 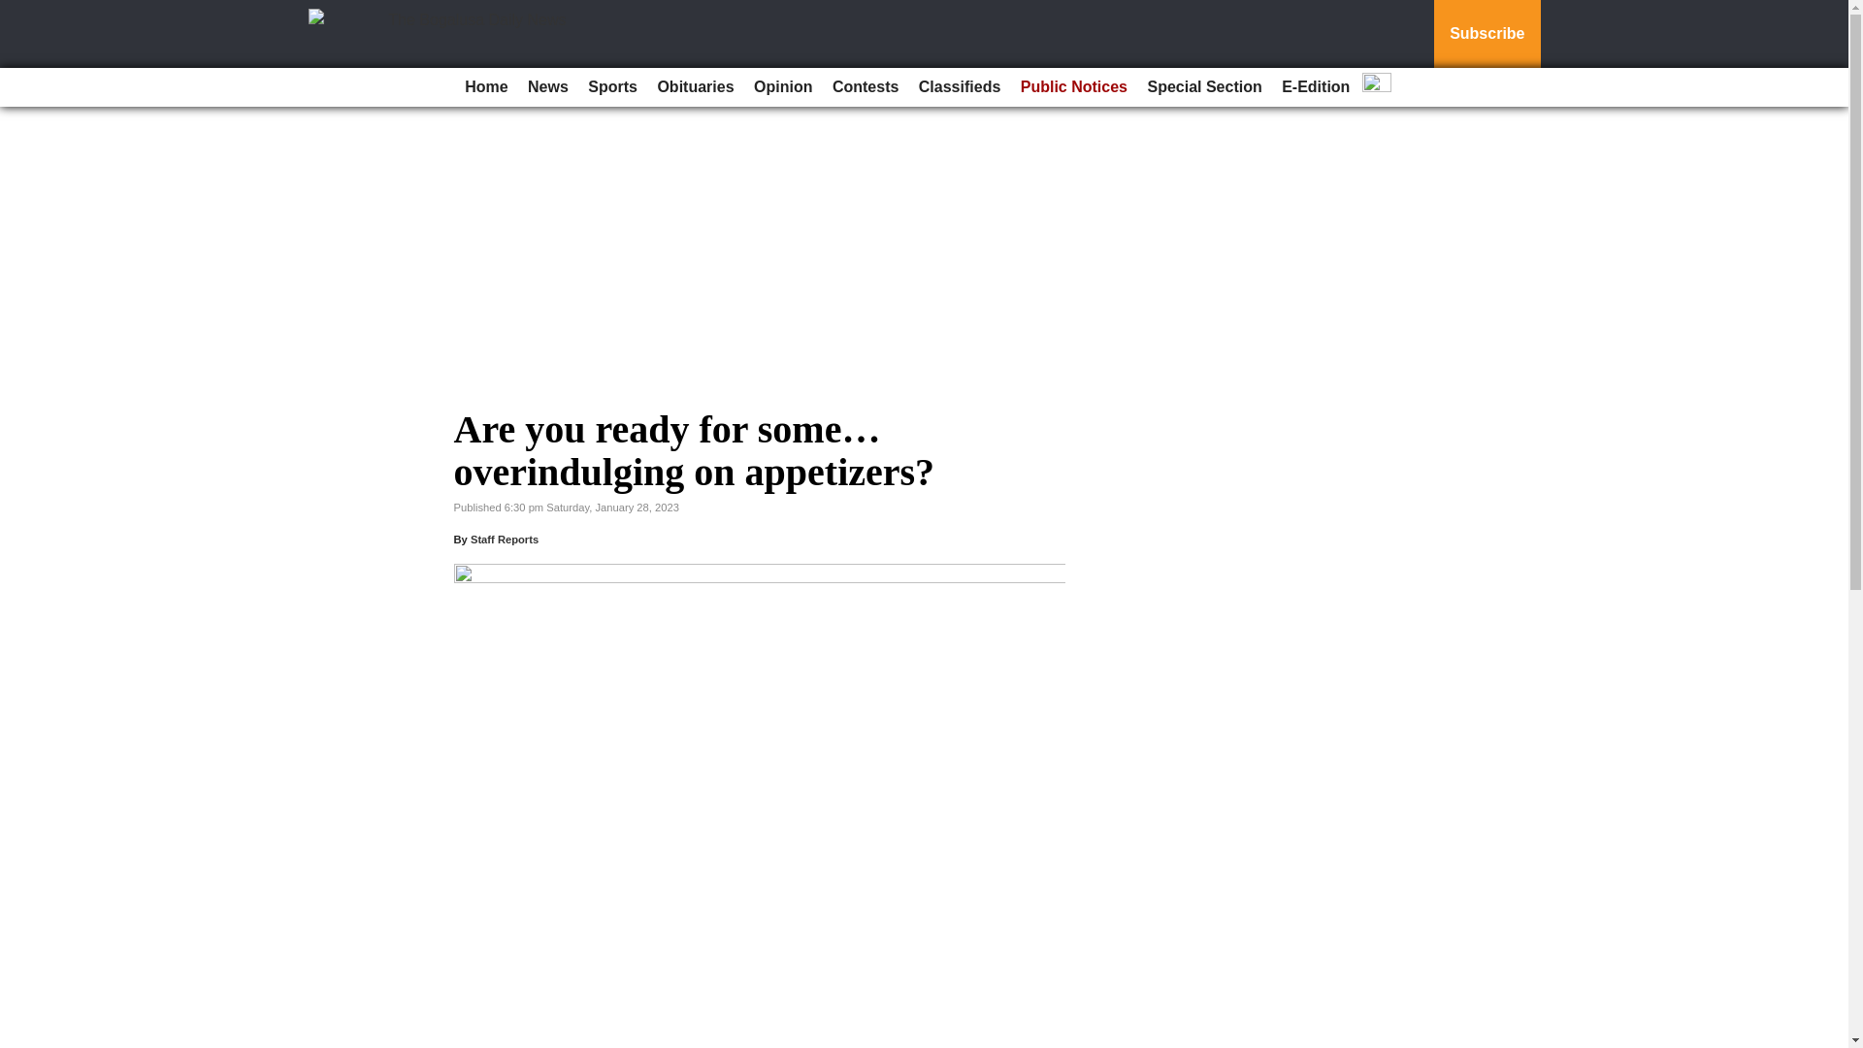 I want to click on Home, so click(x=485, y=87).